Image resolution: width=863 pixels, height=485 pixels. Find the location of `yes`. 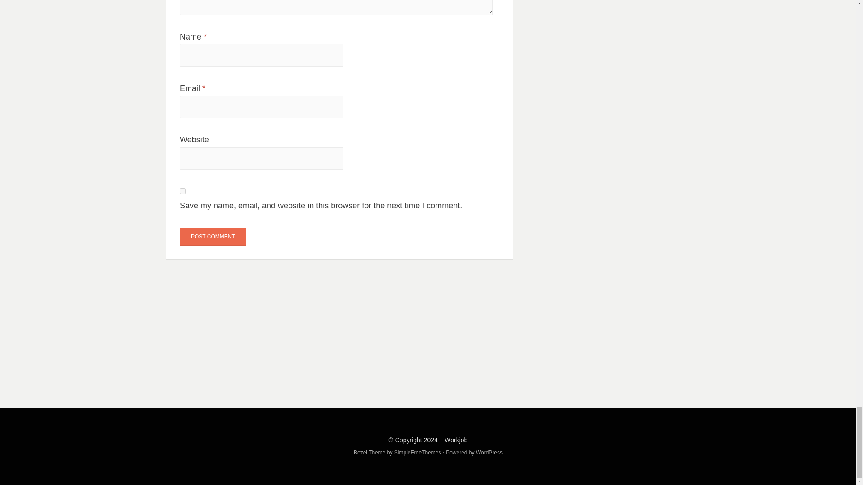

yes is located at coordinates (182, 191).